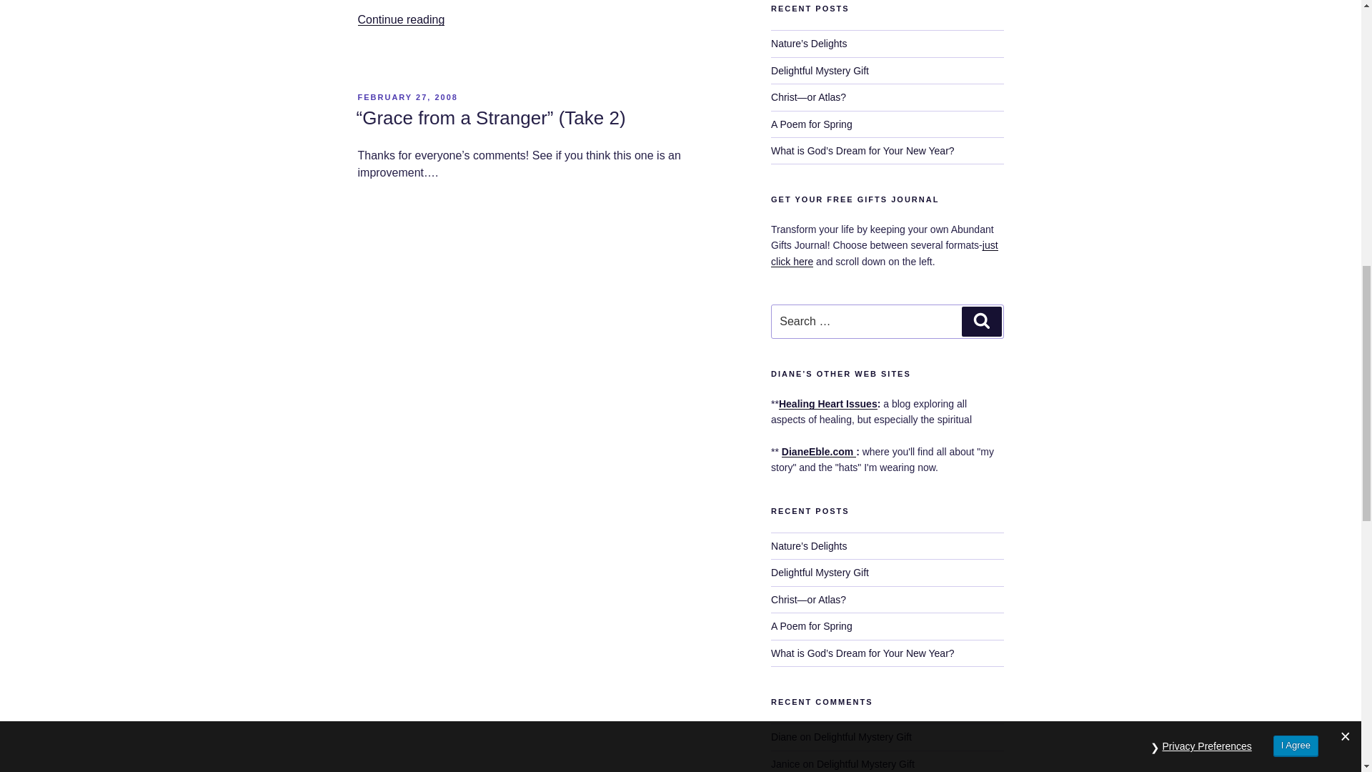  What do you see at coordinates (865, 763) in the screenshot?
I see `Delightful Mystery Gift` at bounding box center [865, 763].